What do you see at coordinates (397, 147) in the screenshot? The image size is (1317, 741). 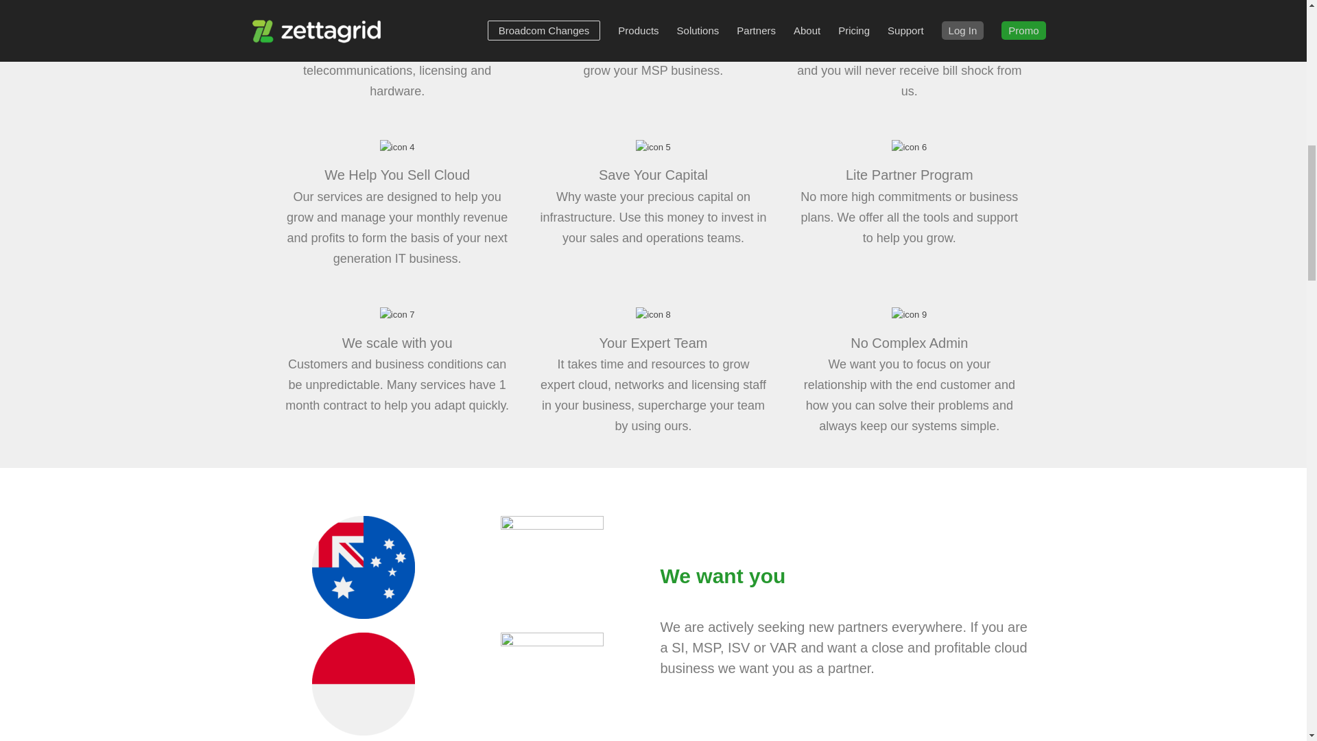 I see `icon 4` at bounding box center [397, 147].